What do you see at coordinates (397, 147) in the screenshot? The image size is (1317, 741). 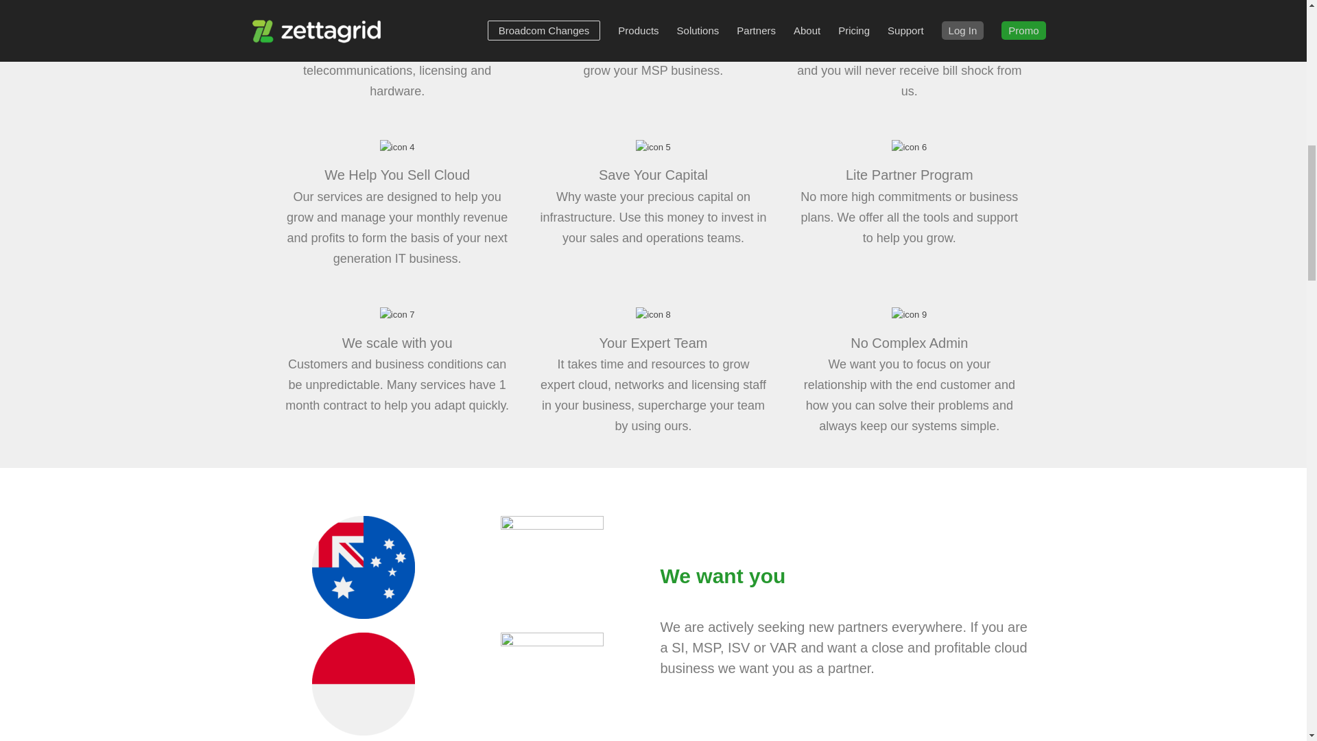 I see `icon 4` at bounding box center [397, 147].